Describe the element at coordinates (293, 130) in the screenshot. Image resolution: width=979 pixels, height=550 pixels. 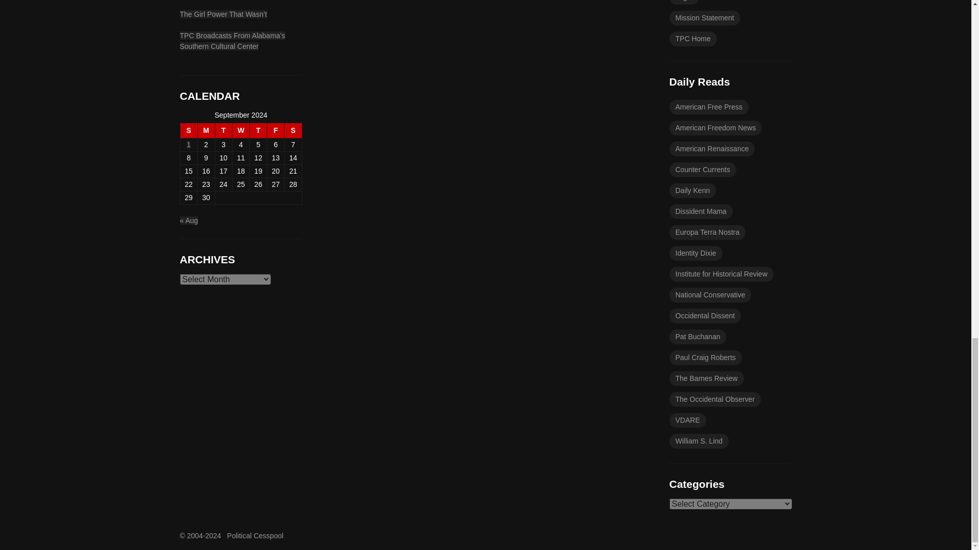
I see `Saturday` at that location.